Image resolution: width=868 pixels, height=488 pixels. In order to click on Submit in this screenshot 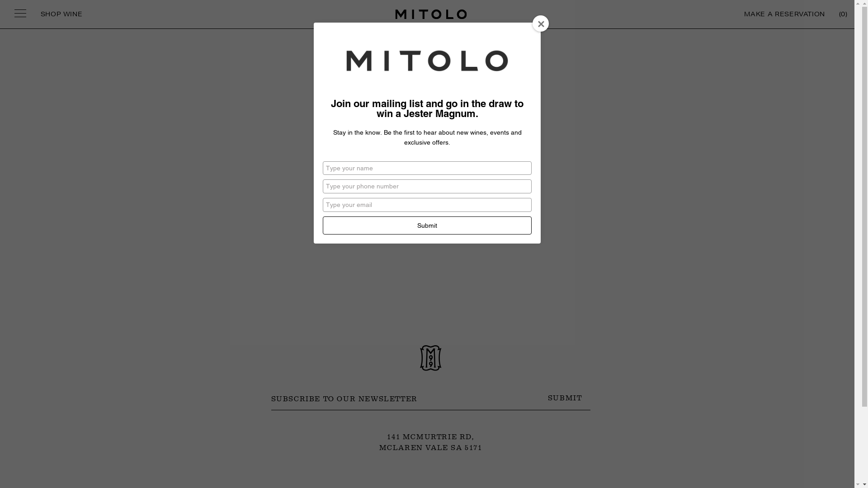, I will do `click(427, 225)`.